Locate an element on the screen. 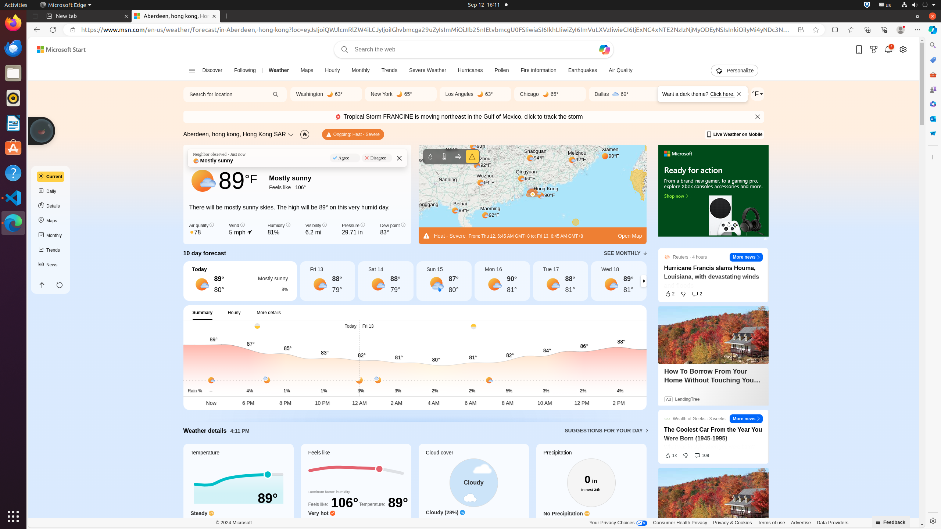 The height and width of the screenshot is (529, 941). Suggestions for your day is located at coordinates (604, 431).